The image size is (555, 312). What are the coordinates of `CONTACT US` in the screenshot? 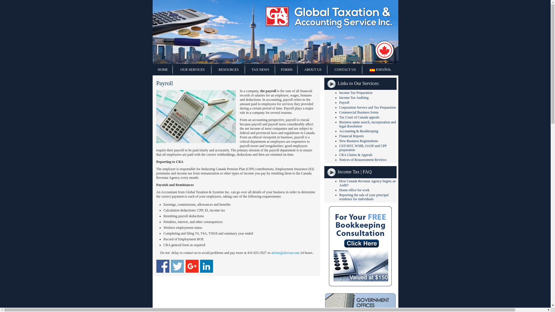 It's located at (345, 70).